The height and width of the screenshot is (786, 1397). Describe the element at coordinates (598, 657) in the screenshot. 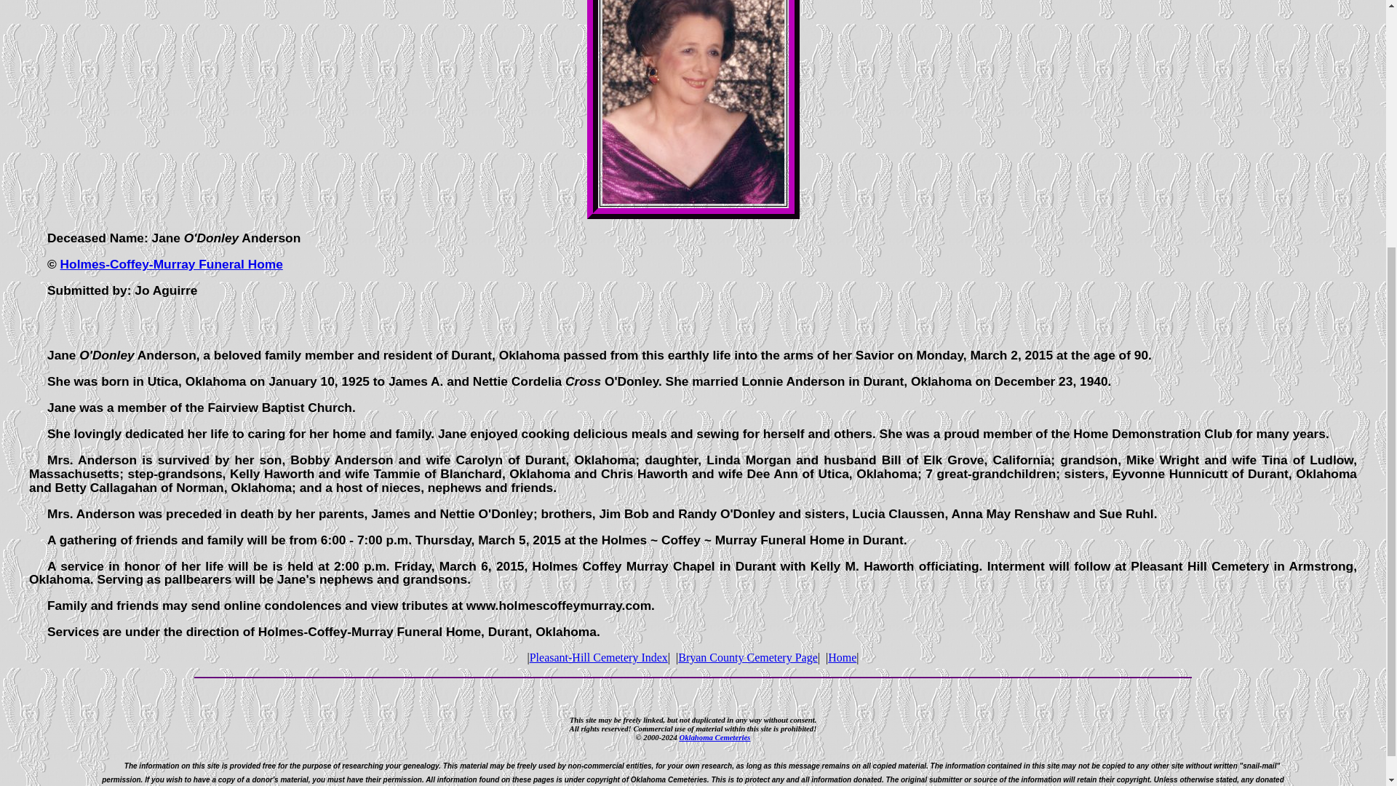

I see `Pleasant-Hill Cemetery Index` at that location.